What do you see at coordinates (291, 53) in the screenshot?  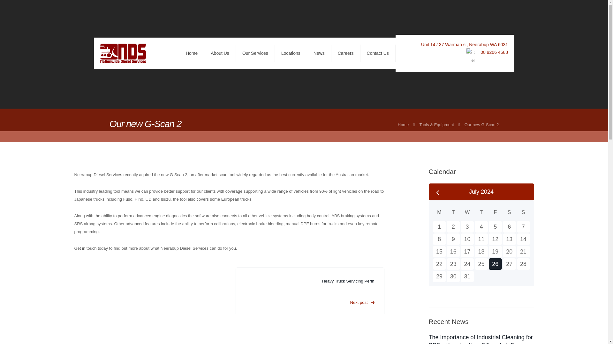 I see `Locations` at bounding box center [291, 53].